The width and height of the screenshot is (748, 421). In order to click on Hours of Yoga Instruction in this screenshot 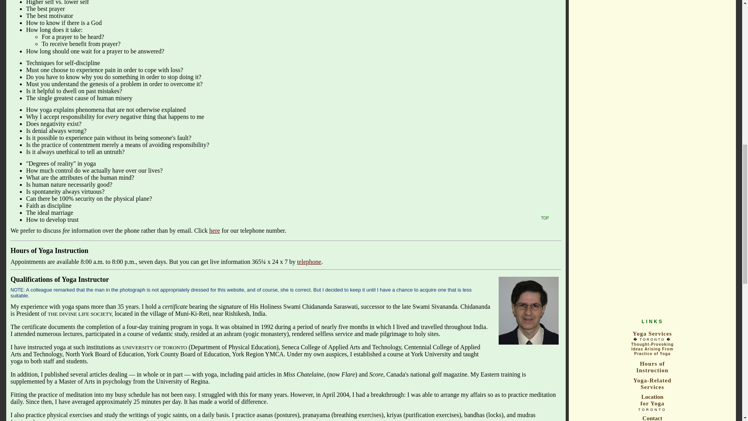, I will do `click(49, 250)`.